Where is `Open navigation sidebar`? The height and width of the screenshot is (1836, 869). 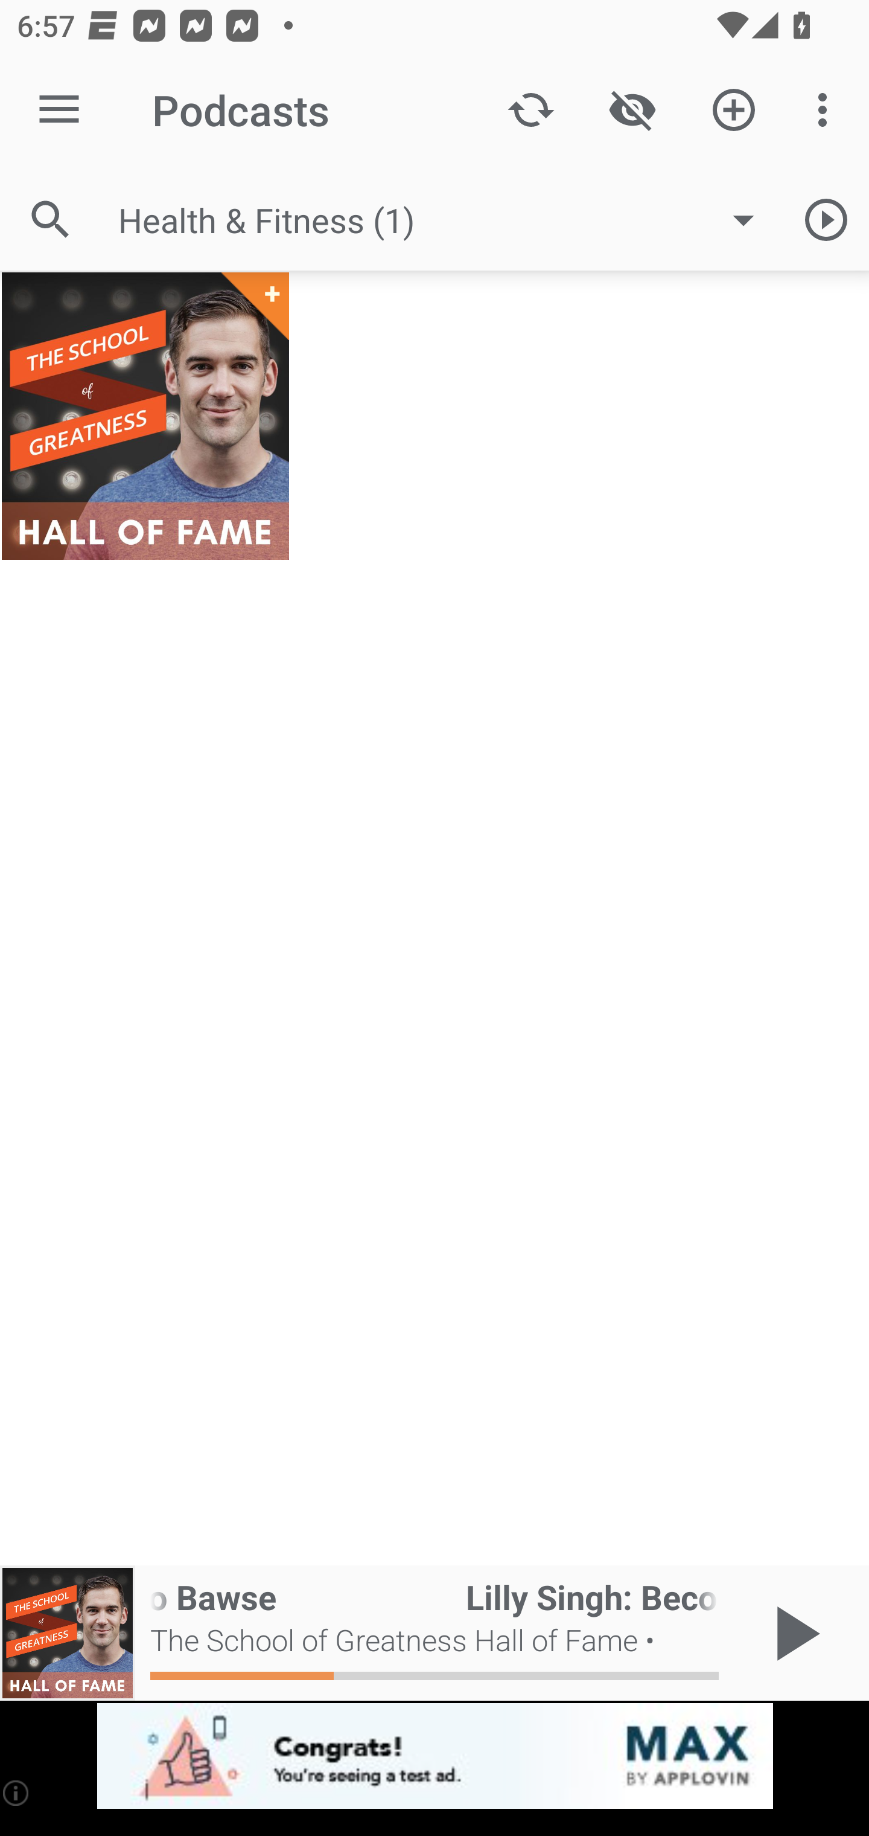 Open navigation sidebar is located at coordinates (59, 110).